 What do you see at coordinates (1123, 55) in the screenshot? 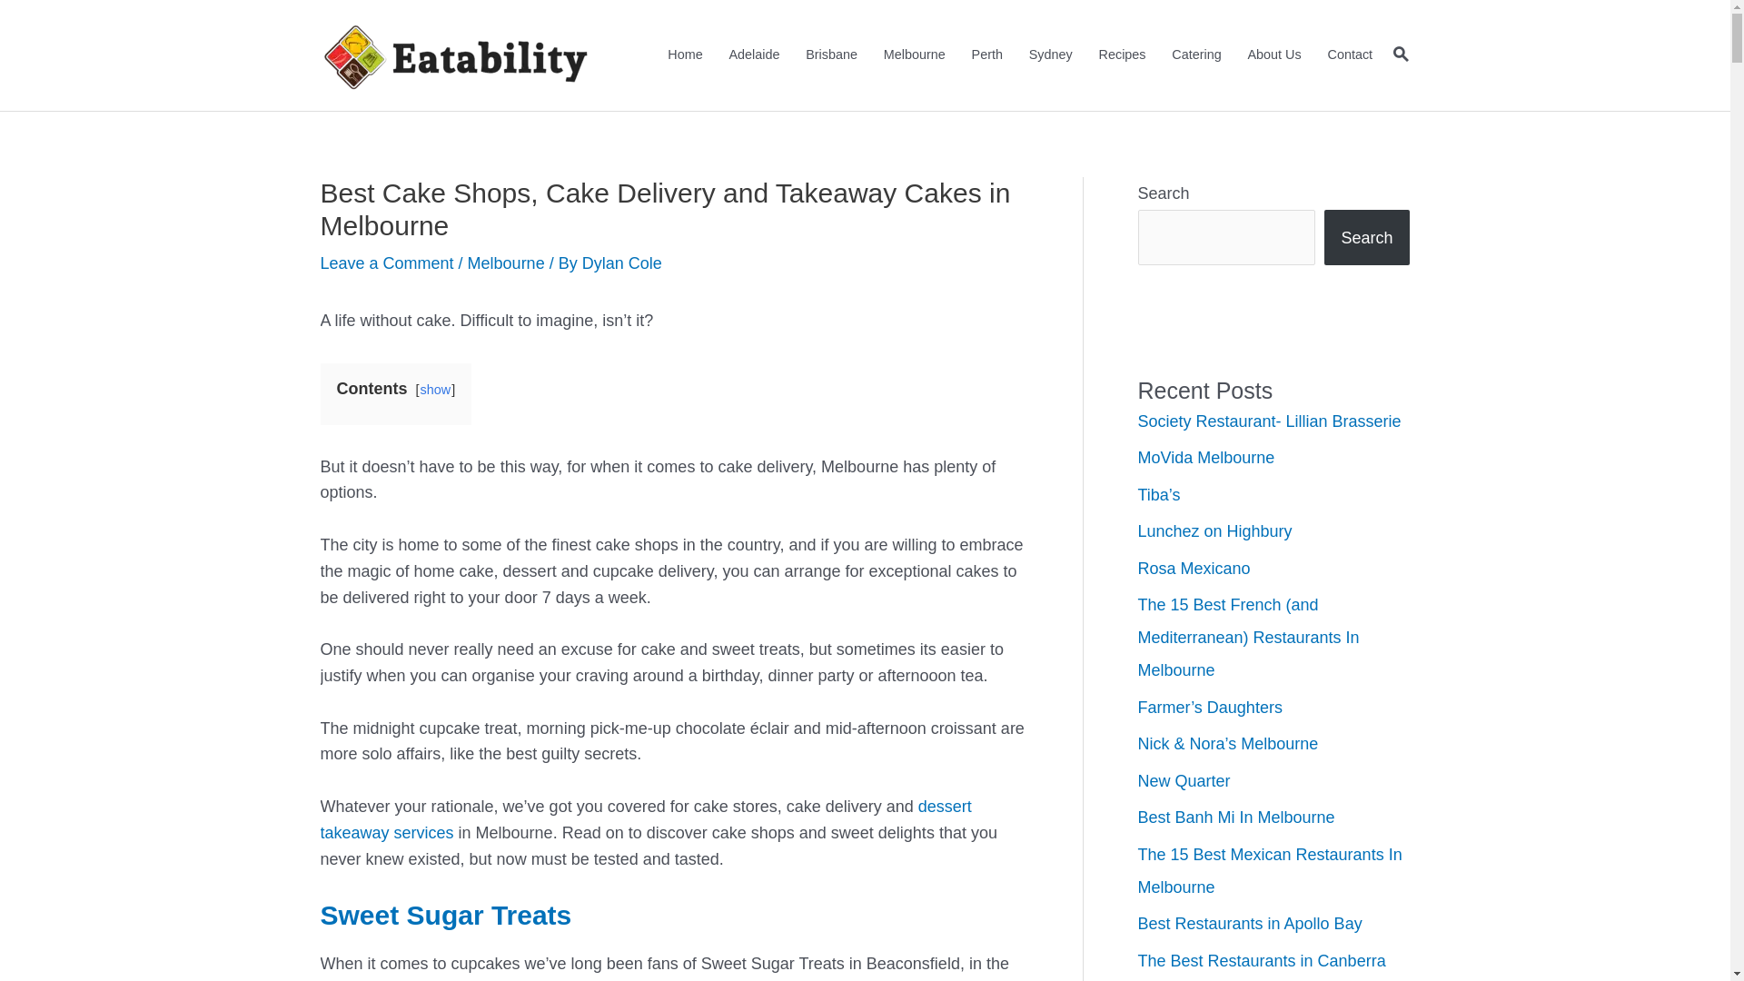
I see `Recipes` at bounding box center [1123, 55].